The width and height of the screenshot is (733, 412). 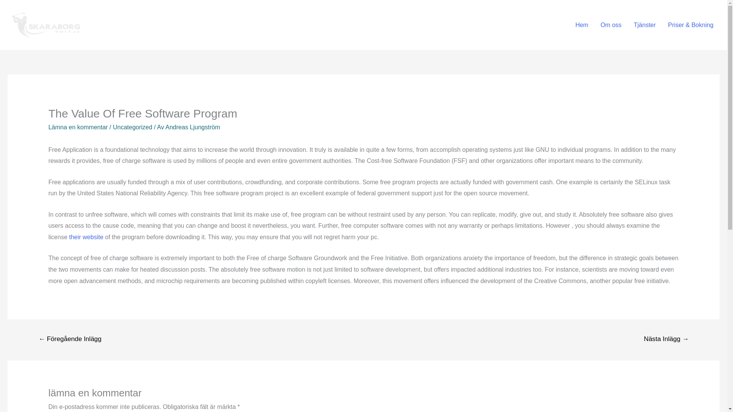 I want to click on Uncategorized, so click(x=132, y=127).